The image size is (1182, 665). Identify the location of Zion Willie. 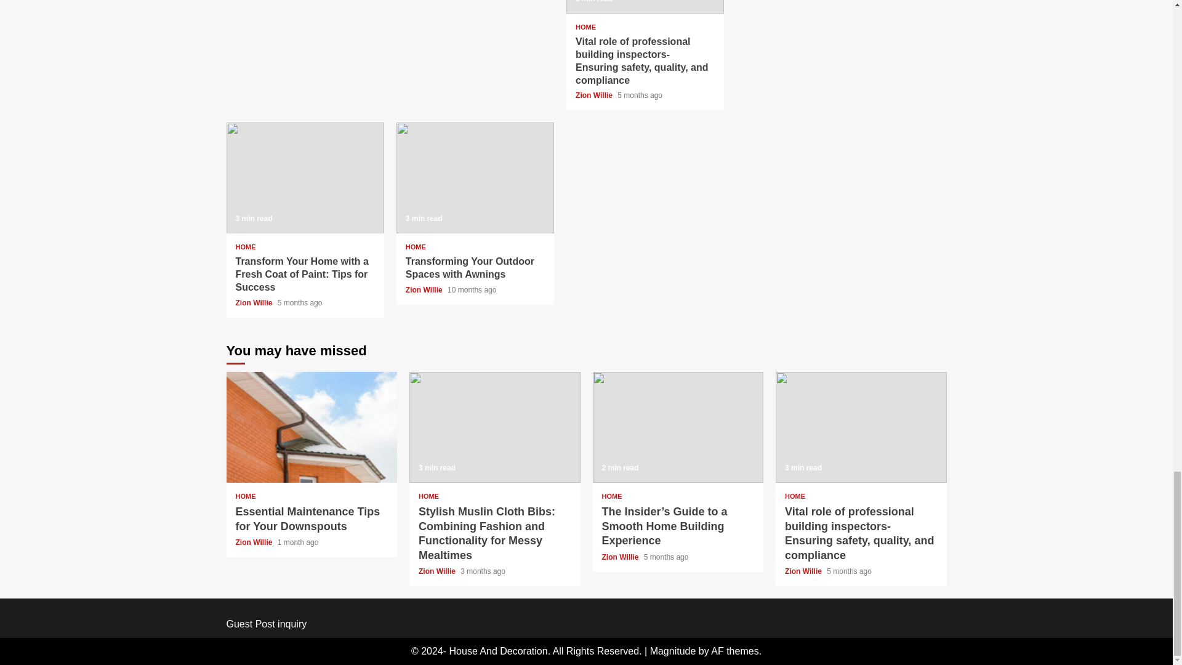
(595, 95).